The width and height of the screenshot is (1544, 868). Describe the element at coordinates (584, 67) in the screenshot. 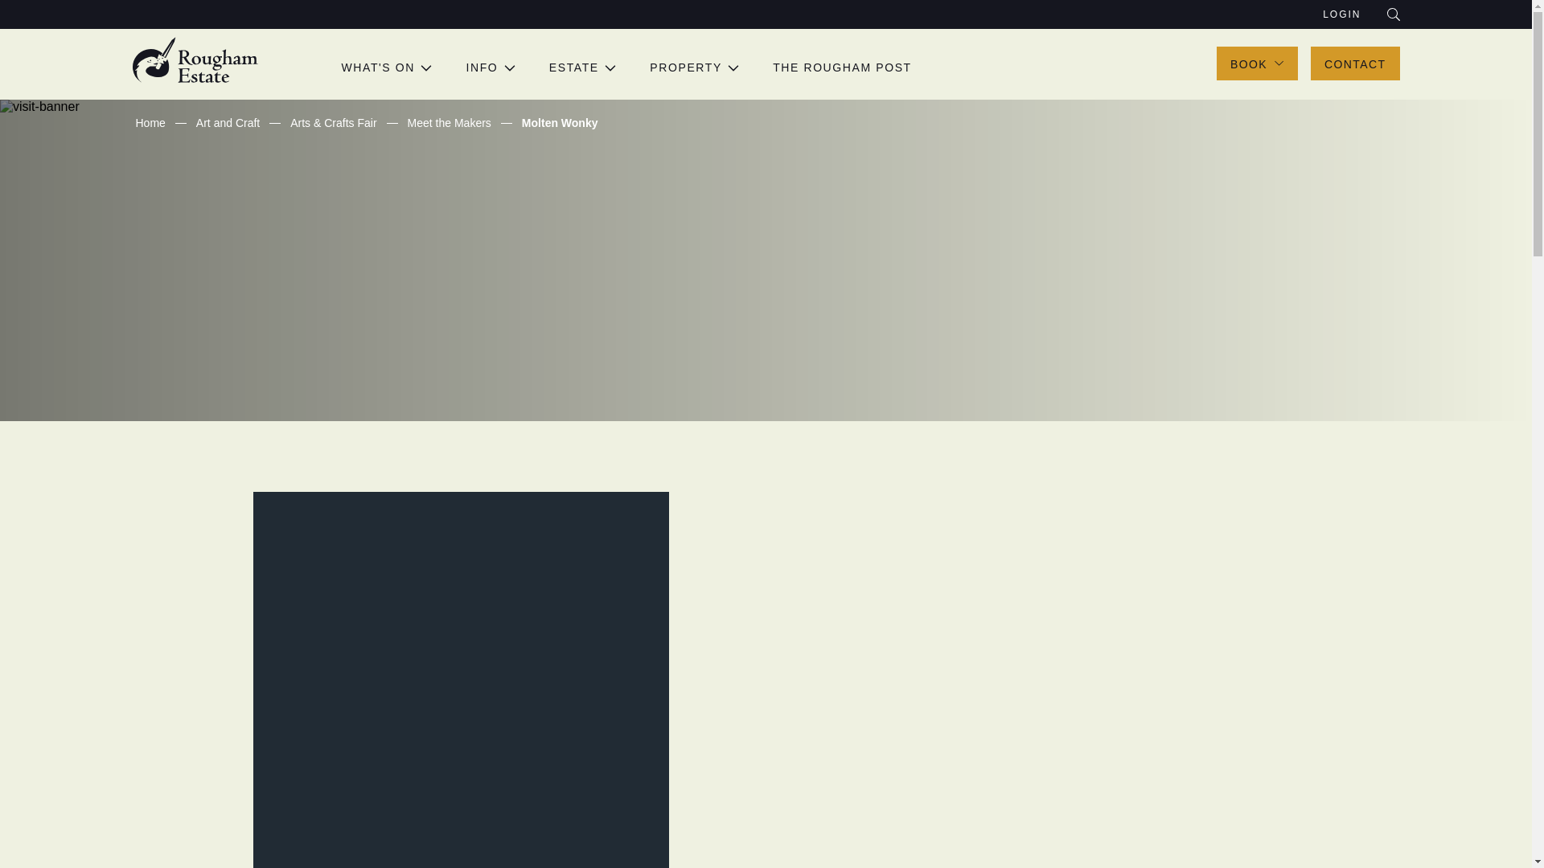

I see `ESTATE CHEVRON-RIGHT` at that location.